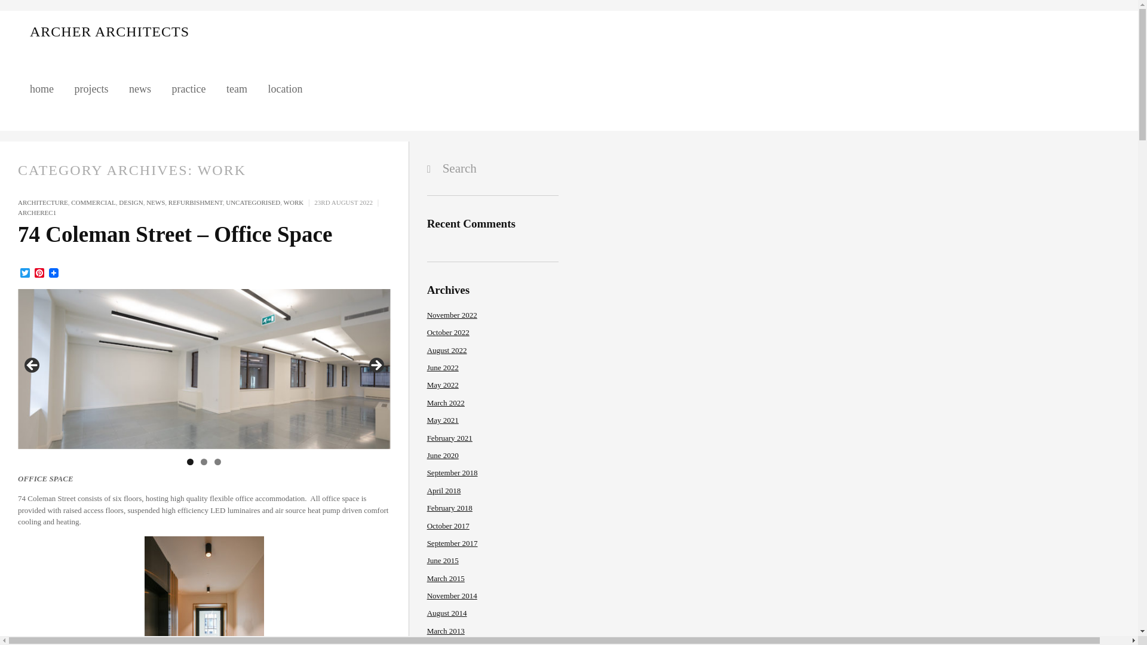  Describe the element at coordinates (253, 202) in the screenshot. I see `UNCATEGORISED` at that location.